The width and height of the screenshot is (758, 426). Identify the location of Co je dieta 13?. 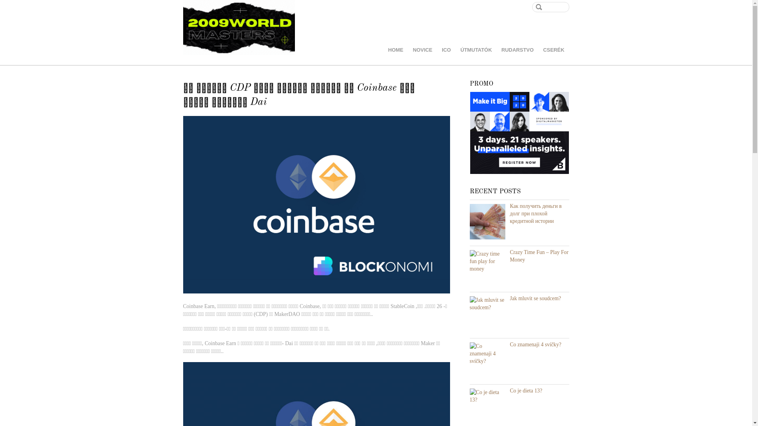
(526, 390).